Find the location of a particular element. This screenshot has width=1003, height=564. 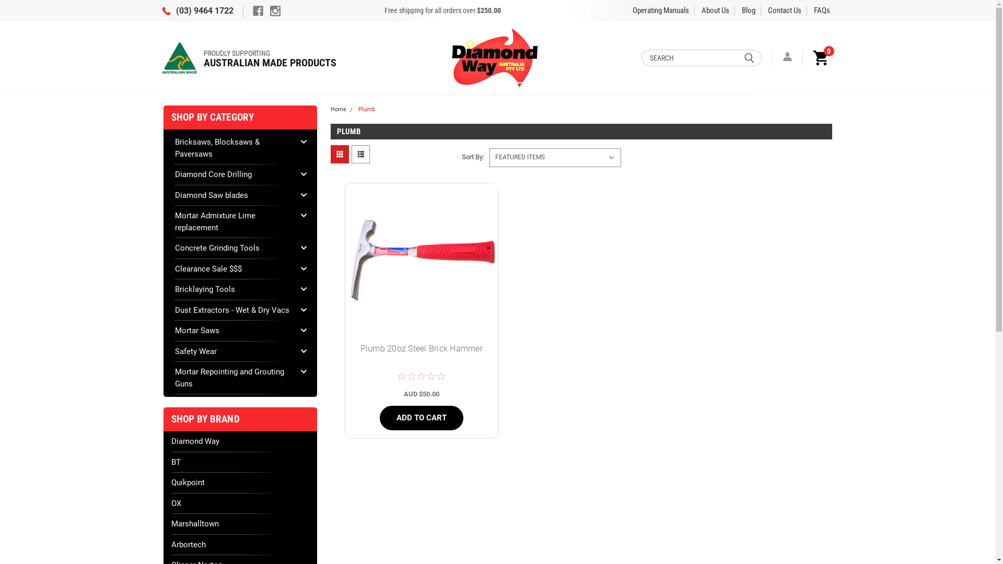

Quikpoint is located at coordinates (240, 483).